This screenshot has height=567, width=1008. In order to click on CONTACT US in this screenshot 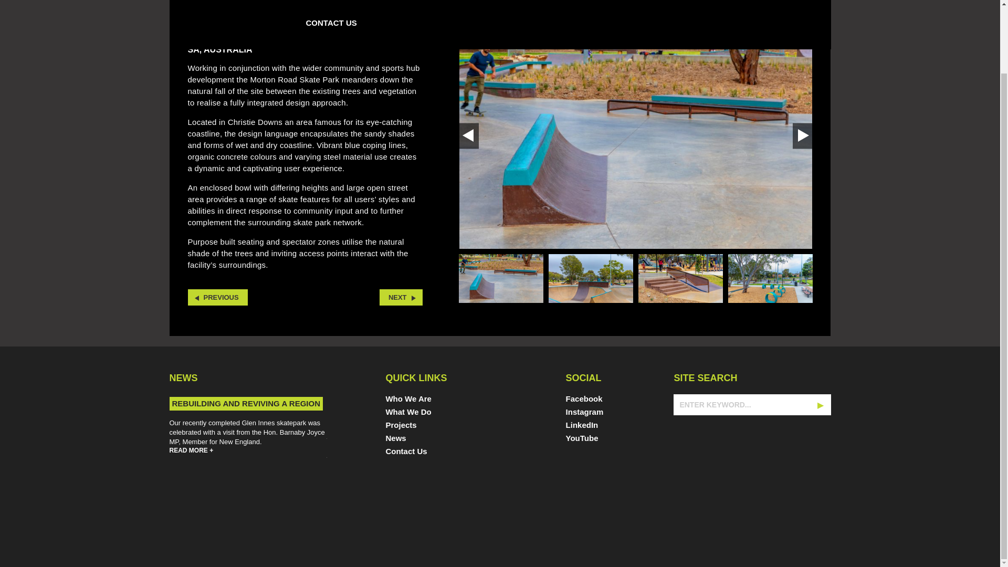, I will do `click(331, 24)`.